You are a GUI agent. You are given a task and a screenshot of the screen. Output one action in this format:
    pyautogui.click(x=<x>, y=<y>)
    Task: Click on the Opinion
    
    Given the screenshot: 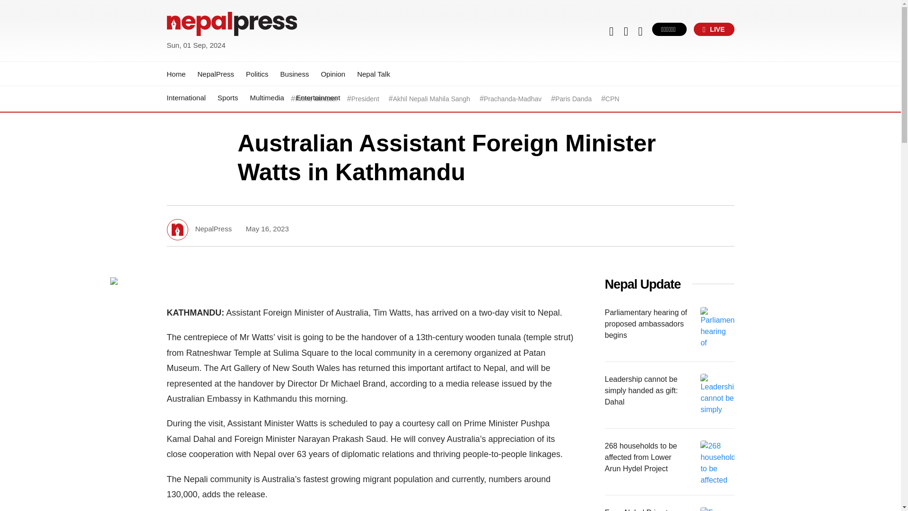 What is the action you would take?
    pyautogui.click(x=332, y=74)
    